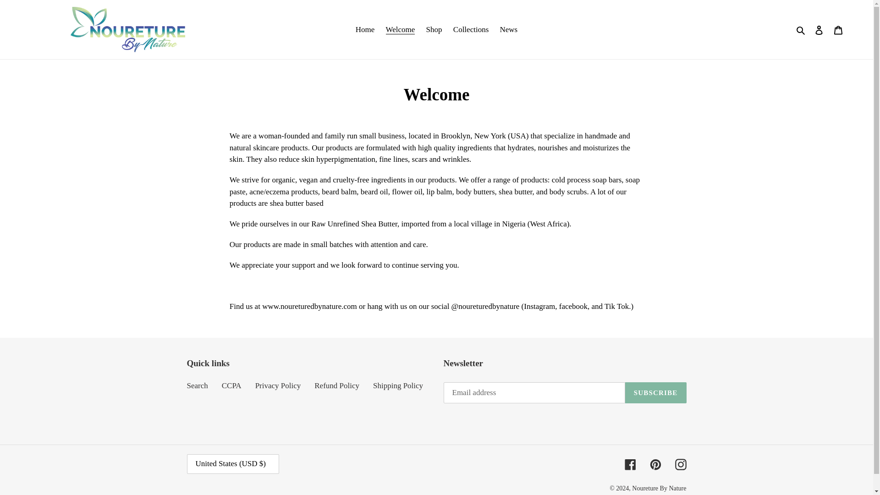 The height and width of the screenshot is (495, 880). Describe the element at coordinates (365, 29) in the screenshot. I see `Home` at that location.